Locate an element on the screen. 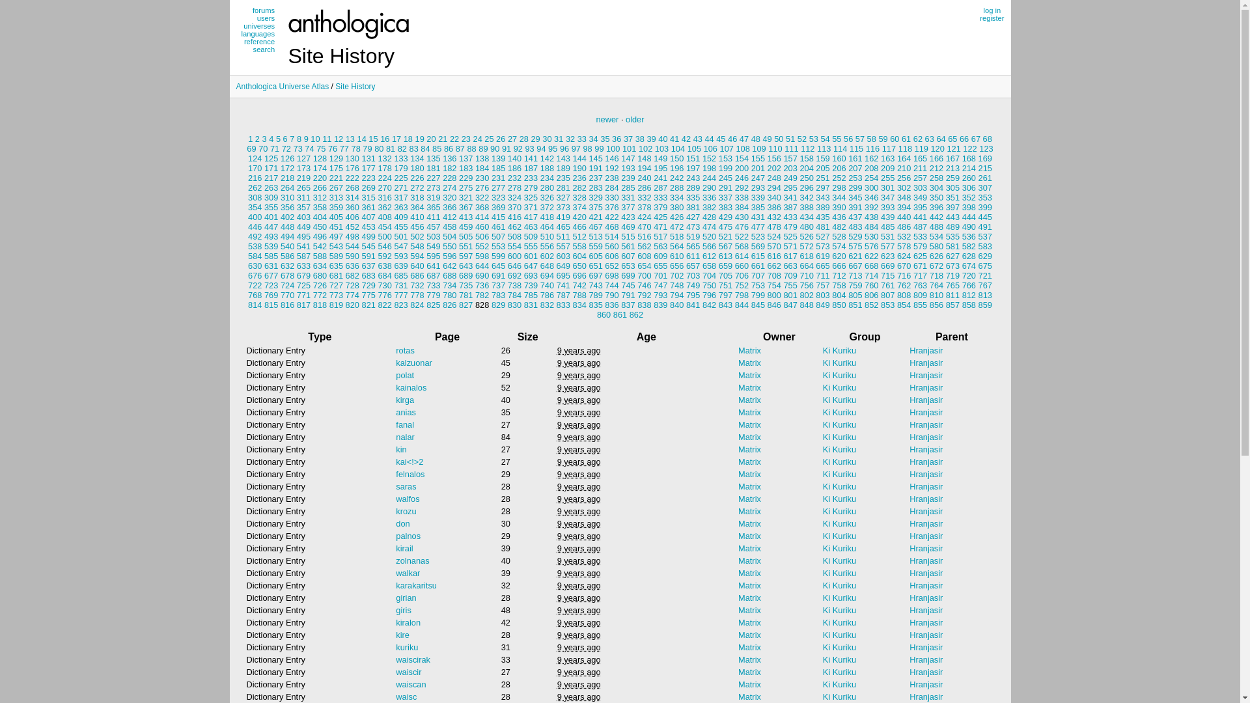 The height and width of the screenshot is (703, 1250). 764 is located at coordinates (936, 285).